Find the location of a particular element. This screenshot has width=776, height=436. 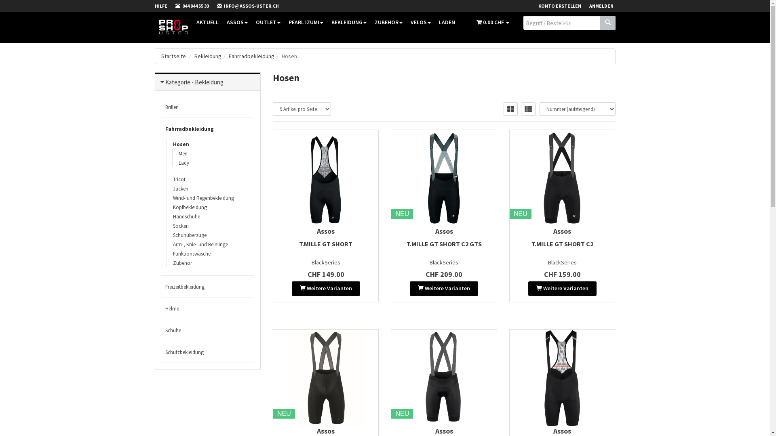

044 944 55 33 is located at coordinates (196, 6).